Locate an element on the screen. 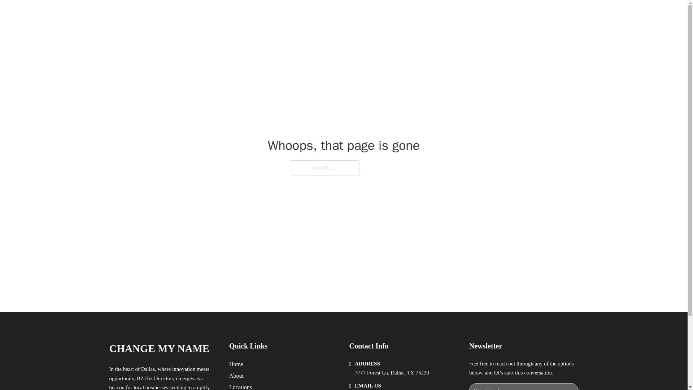  Home is located at coordinates (236, 364).